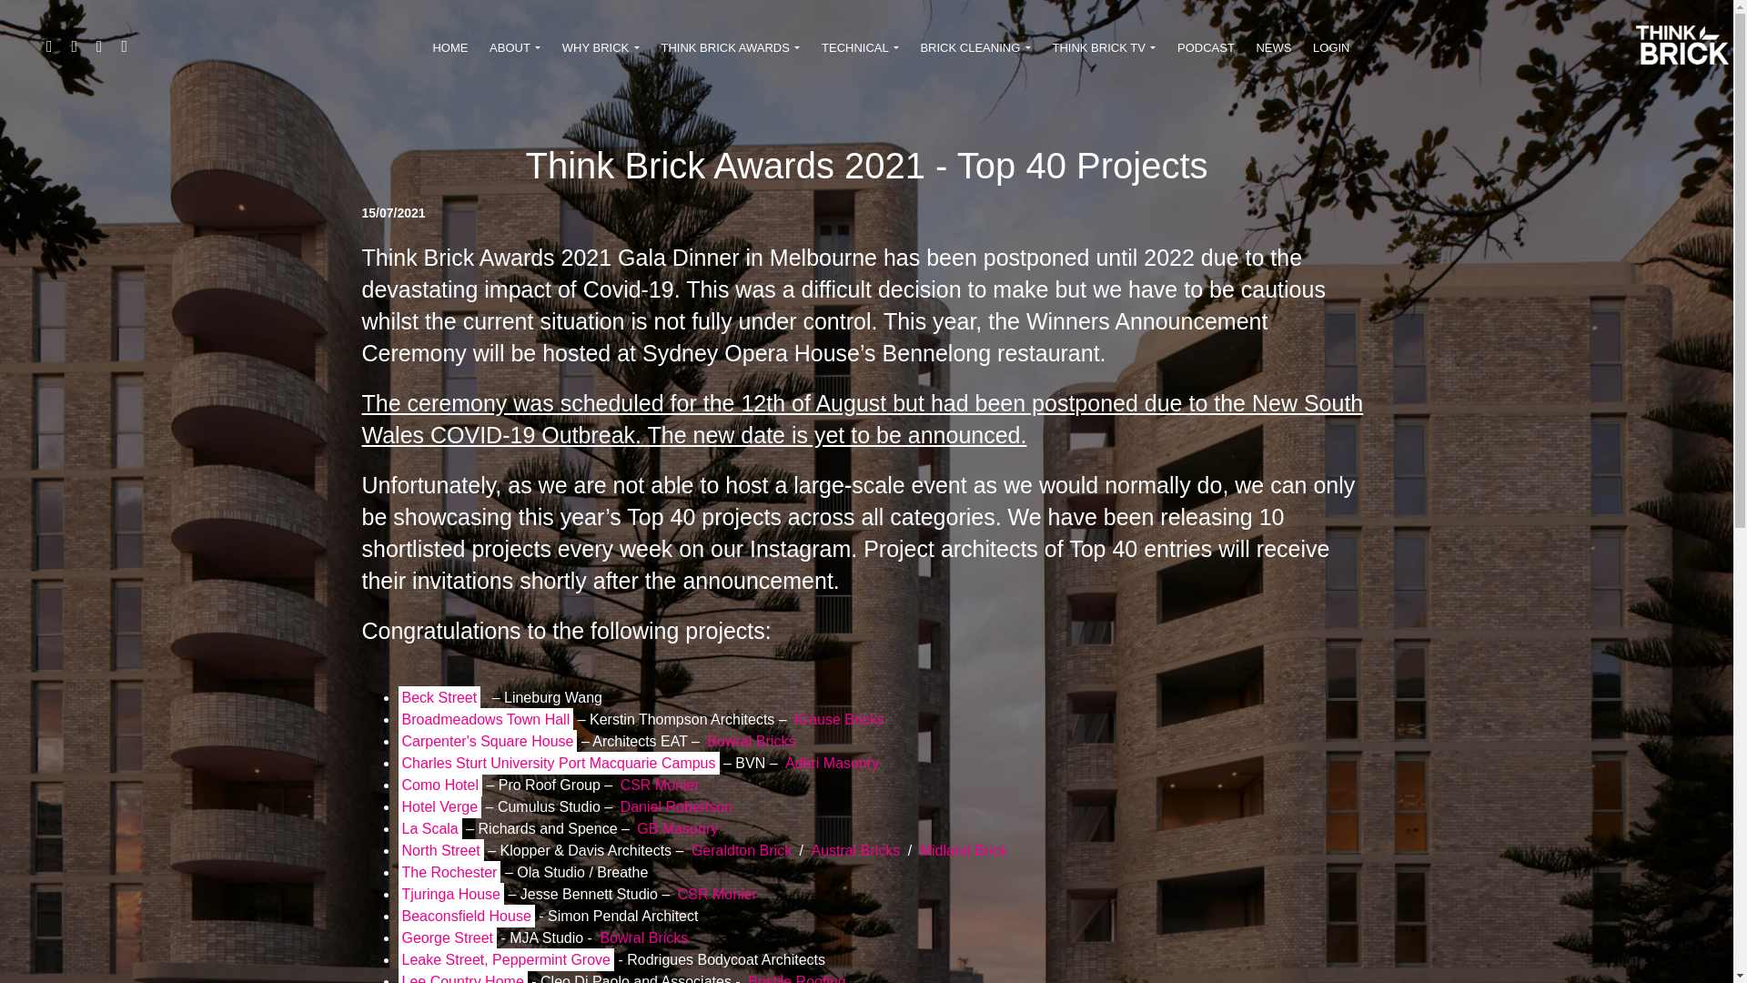 This screenshot has width=1747, height=983. What do you see at coordinates (975, 49) in the screenshot?
I see `BRICK CLEANING` at bounding box center [975, 49].